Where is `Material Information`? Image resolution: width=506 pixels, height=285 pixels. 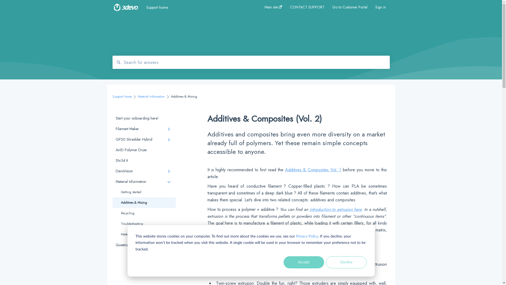
Material Information is located at coordinates (144, 182).